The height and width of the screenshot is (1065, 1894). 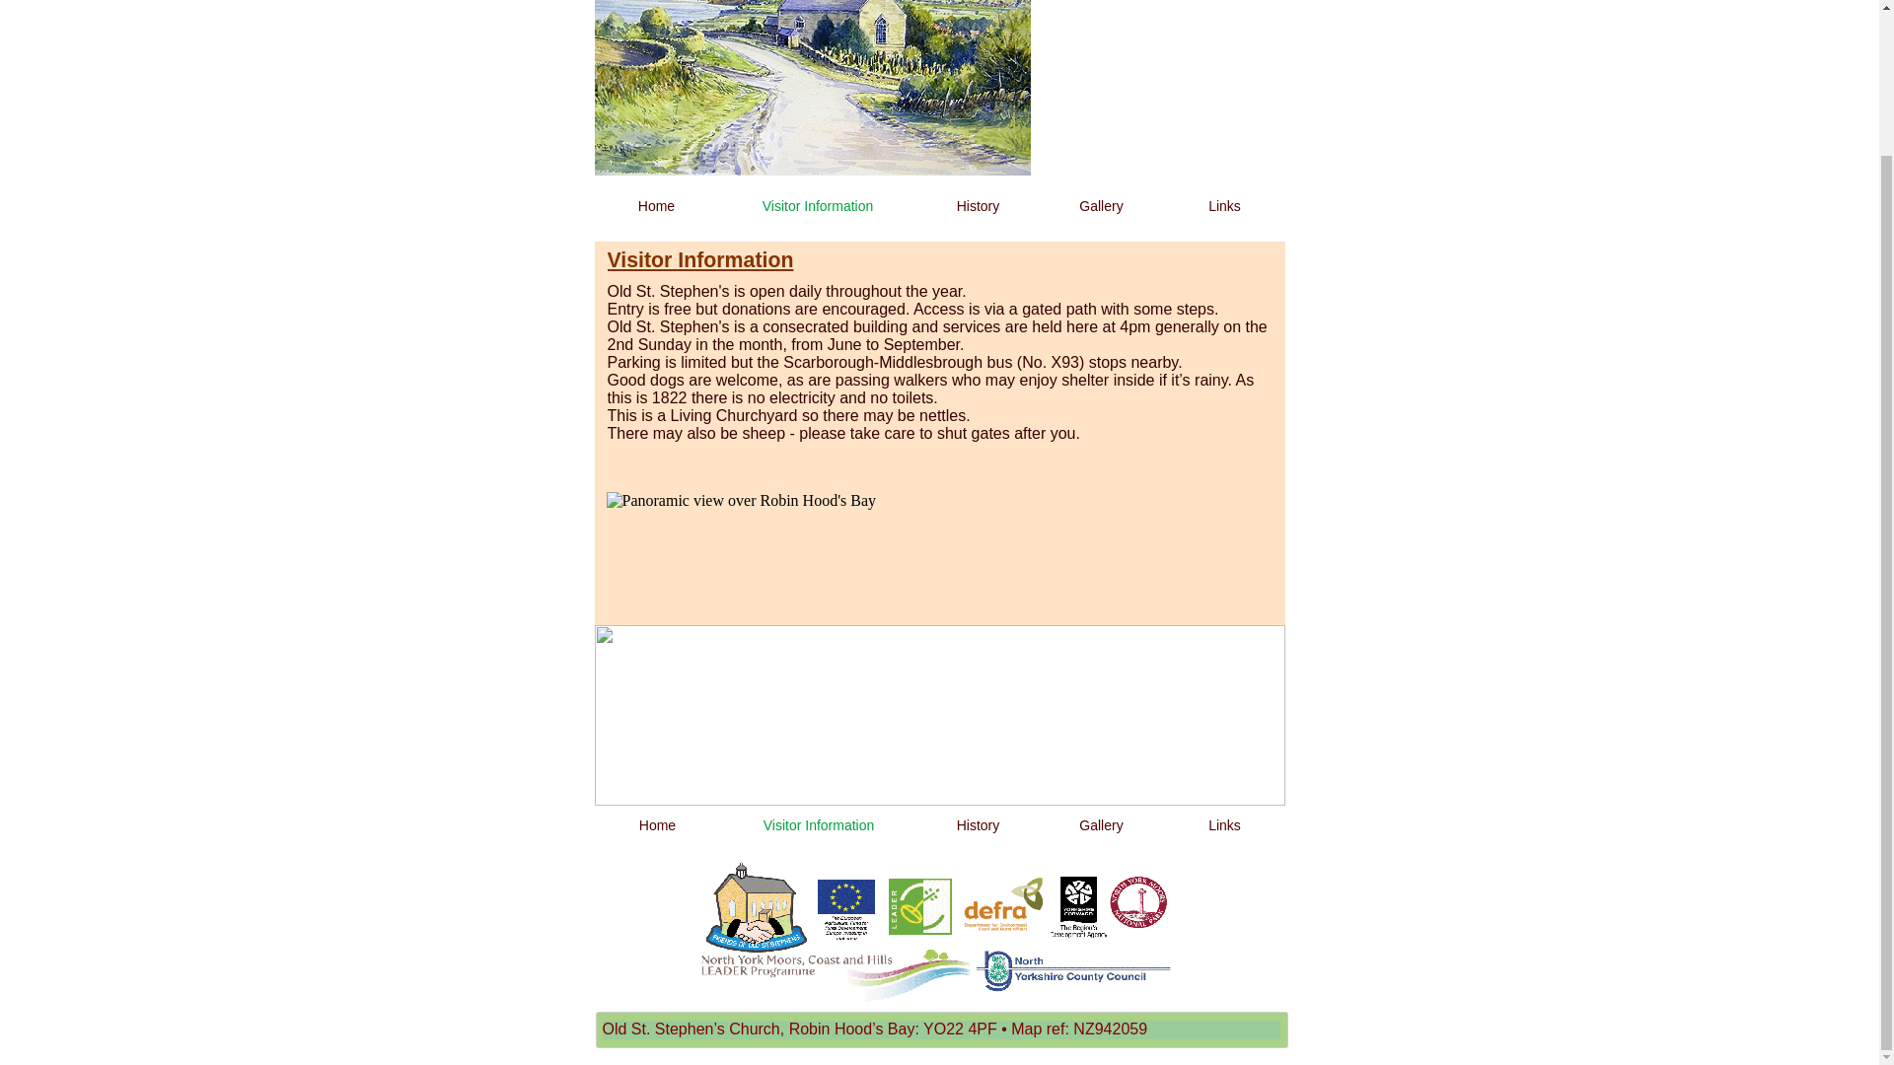 What do you see at coordinates (1223, 826) in the screenshot?
I see `Links` at bounding box center [1223, 826].